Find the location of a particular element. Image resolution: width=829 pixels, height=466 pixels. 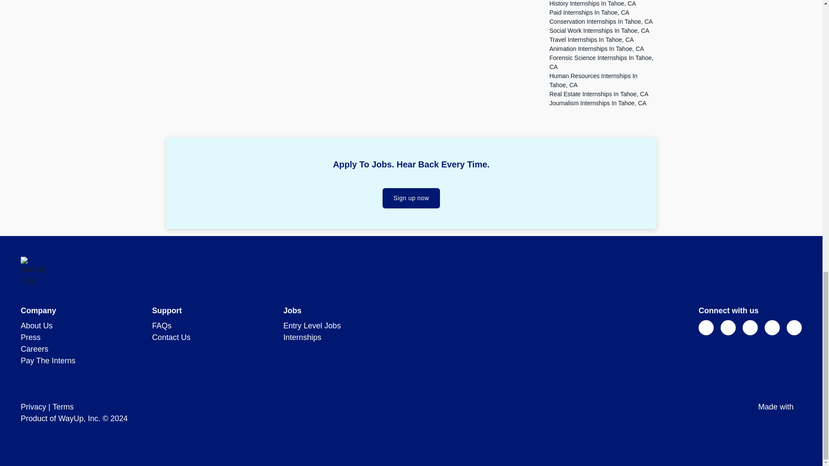

Sign up now is located at coordinates (411, 198).